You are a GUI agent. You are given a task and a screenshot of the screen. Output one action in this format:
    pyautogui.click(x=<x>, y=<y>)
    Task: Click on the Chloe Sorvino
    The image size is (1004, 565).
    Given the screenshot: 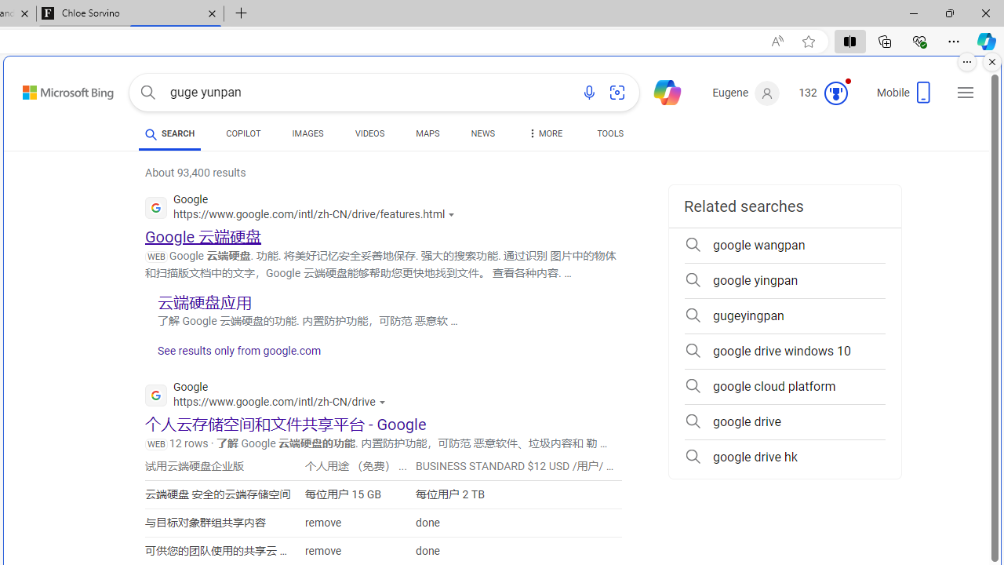 What is the action you would take?
    pyautogui.click(x=130, y=14)
    